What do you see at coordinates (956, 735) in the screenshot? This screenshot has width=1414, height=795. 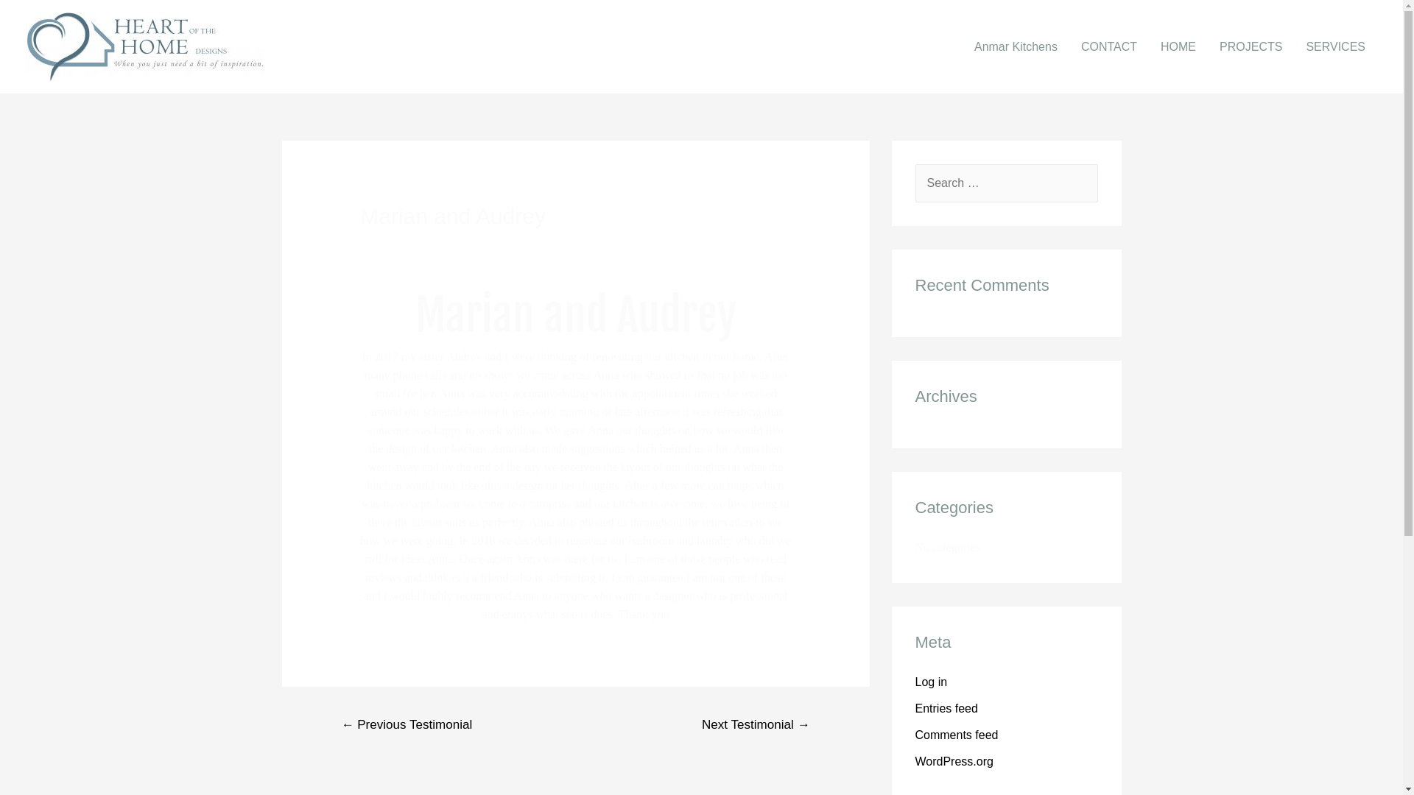 I see `Comments feed` at bounding box center [956, 735].